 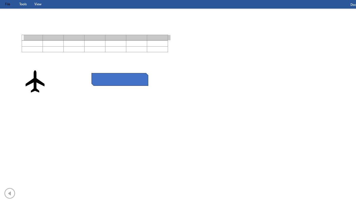 I want to click on Tools, so click(x=23, y=4).